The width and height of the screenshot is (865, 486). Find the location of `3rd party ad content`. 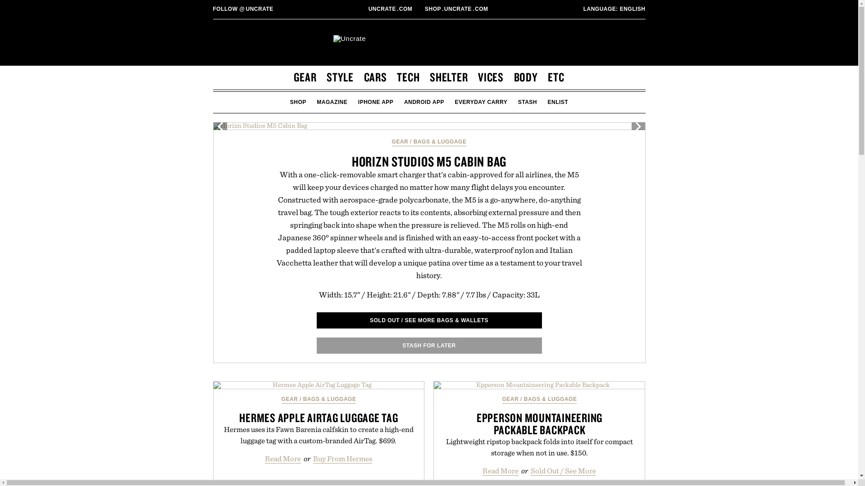

3rd party ad content is located at coordinates (391, 9).